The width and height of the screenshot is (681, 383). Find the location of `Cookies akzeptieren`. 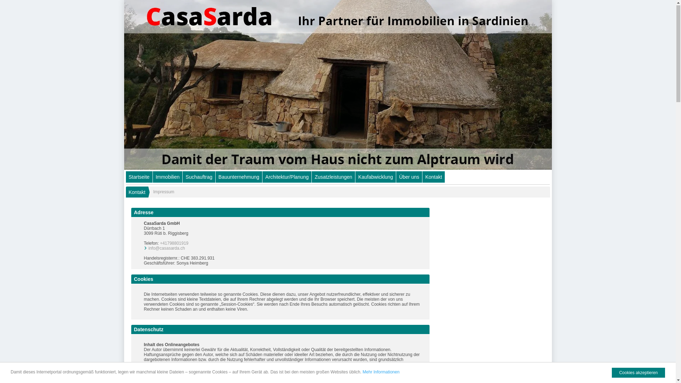

Cookies akzeptieren is located at coordinates (638, 373).